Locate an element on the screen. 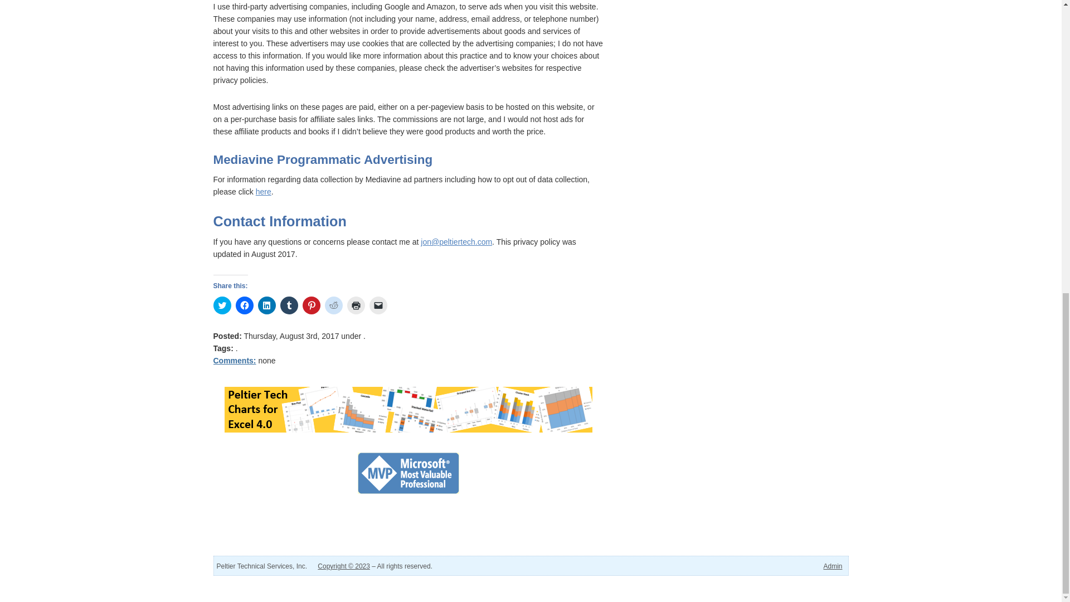 The image size is (1070, 602). Click to share on Twitter is located at coordinates (222, 305).